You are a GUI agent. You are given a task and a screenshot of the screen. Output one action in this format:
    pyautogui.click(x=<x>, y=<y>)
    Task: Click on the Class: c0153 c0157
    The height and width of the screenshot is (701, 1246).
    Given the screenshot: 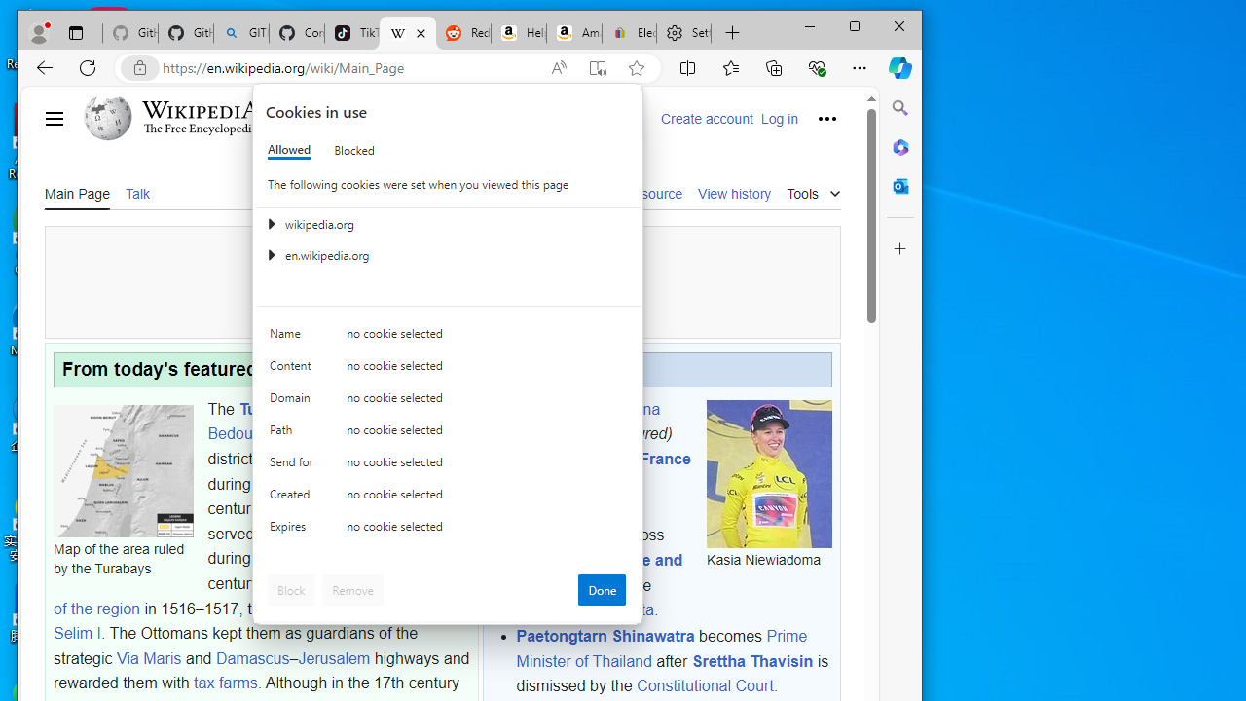 What is the action you would take?
    pyautogui.click(x=448, y=532)
    